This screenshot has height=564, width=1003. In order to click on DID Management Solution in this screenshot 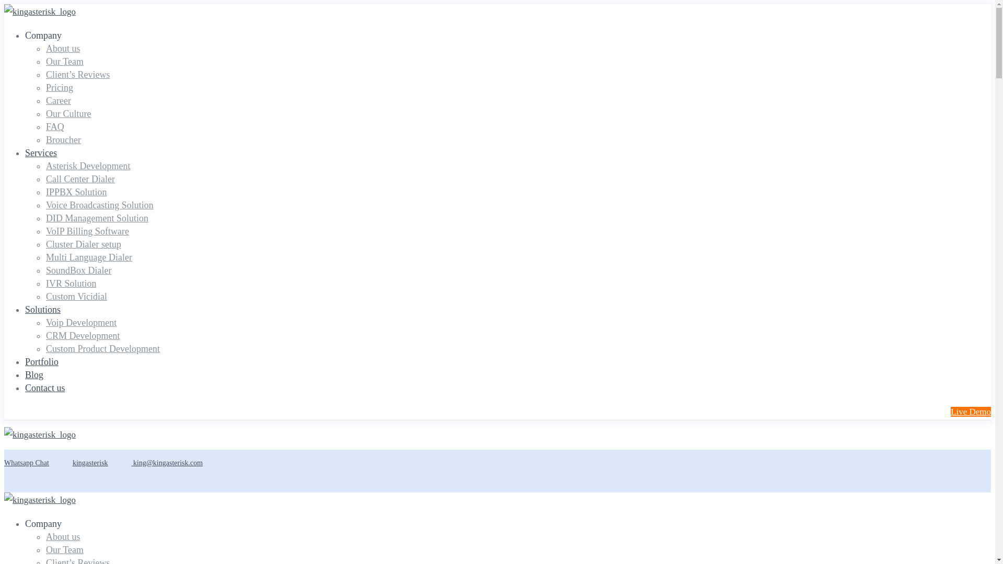, I will do `click(97, 218)`.